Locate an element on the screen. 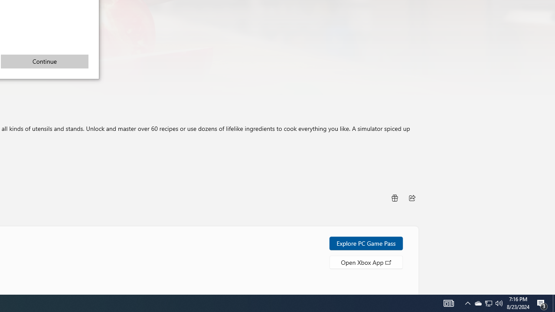 The width and height of the screenshot is (555, 312). Continue is located at coordinates (488, 303).